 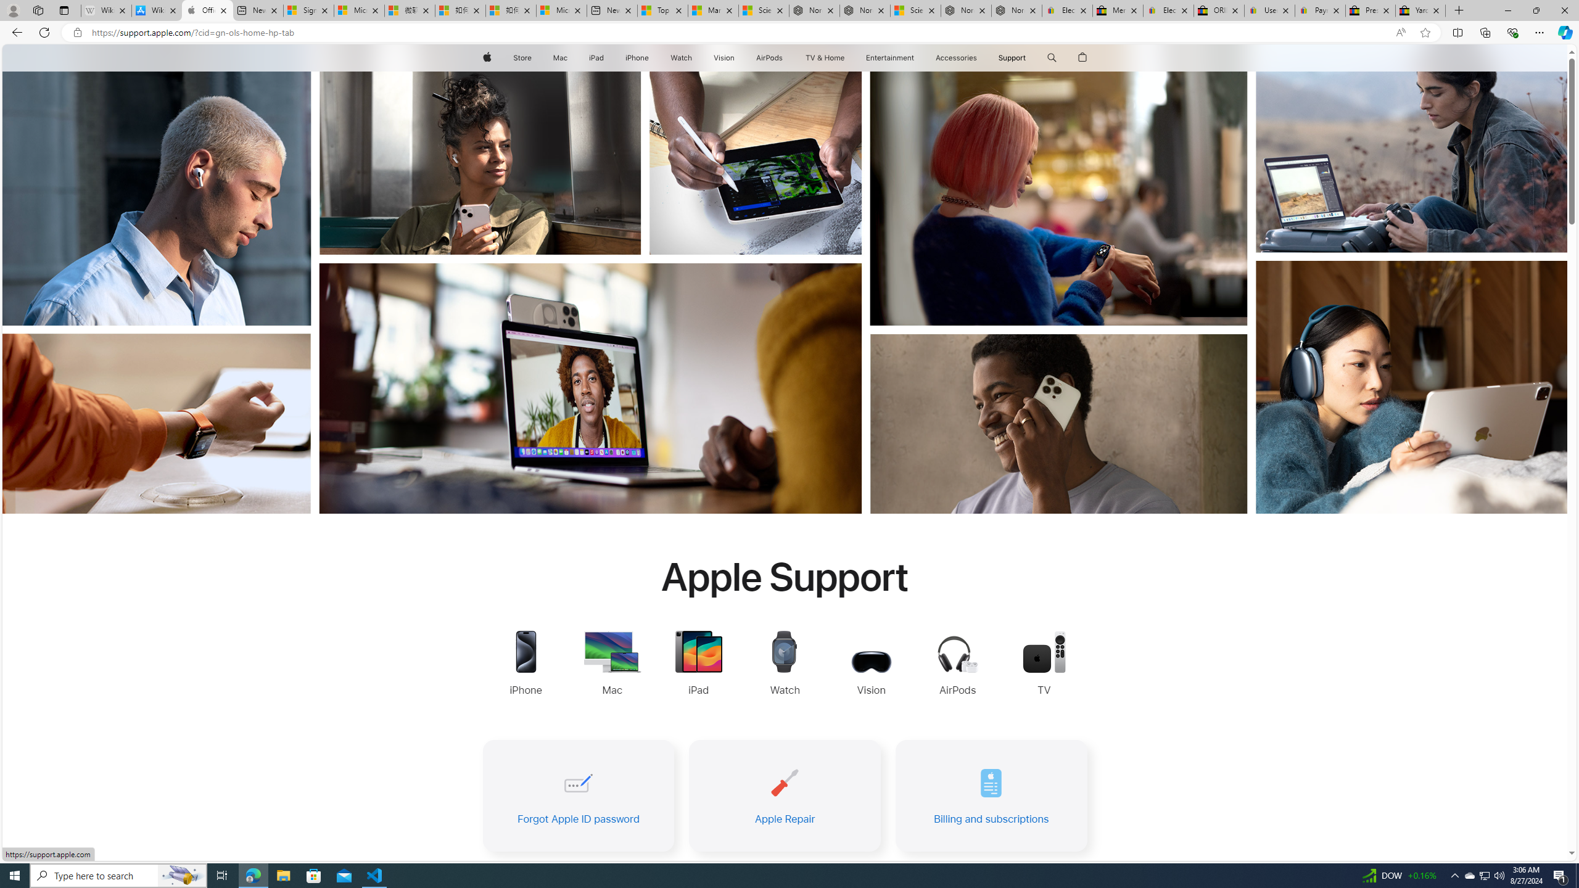 I want to click on Billing and subscriptions, so click(x=991, y=795).